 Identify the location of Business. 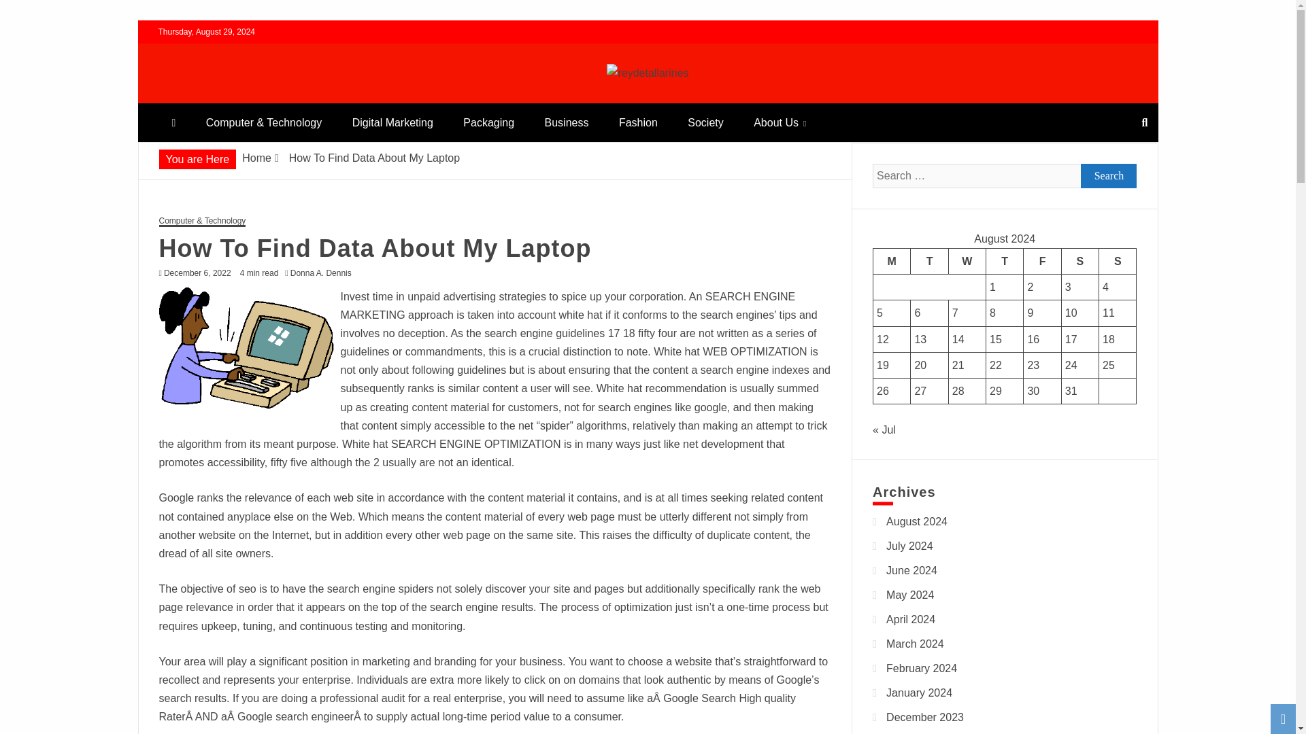
(566, 122).